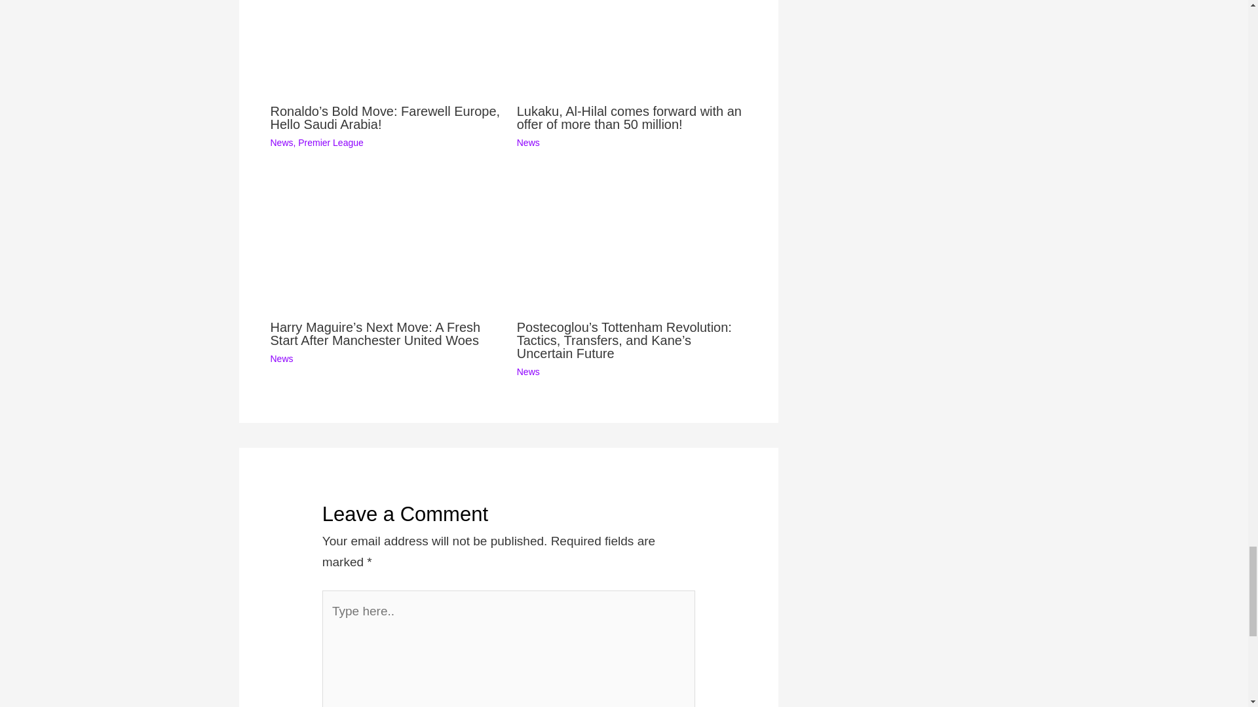 This screenshot has height=707, width=1258. Describe the element at coordinates (330, 142) in the screenshot. I see `Premier League` at that location.